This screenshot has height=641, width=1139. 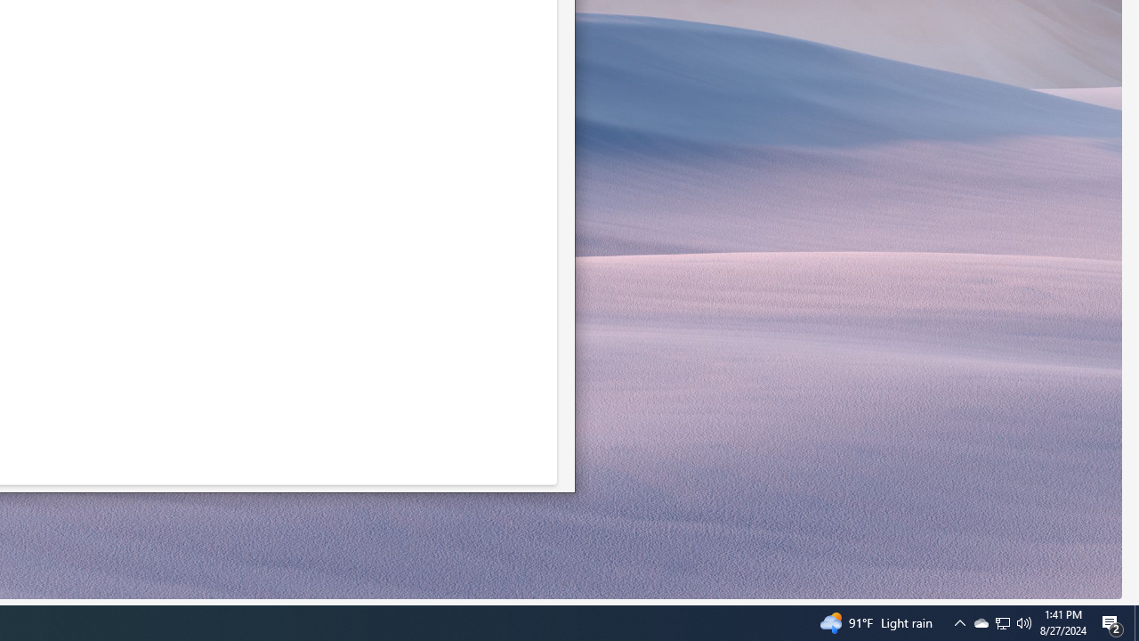 What do you see at coordinates (959, 623) in the screenshot?
I see `User Promoted Notification Area` at bounding box center [959, 623].